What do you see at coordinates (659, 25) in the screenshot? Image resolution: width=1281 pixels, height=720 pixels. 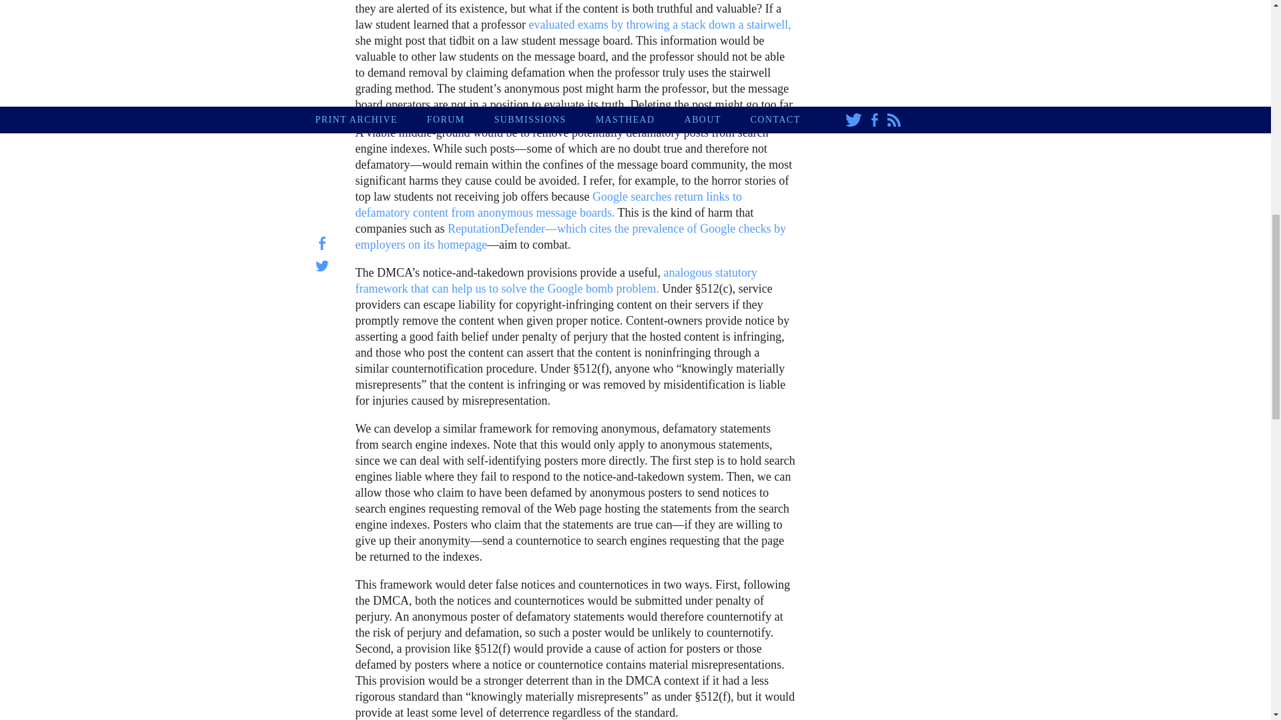 I see `evaluated exams by throwing a stack down a stairwell,` at bounding box center [659, 25].